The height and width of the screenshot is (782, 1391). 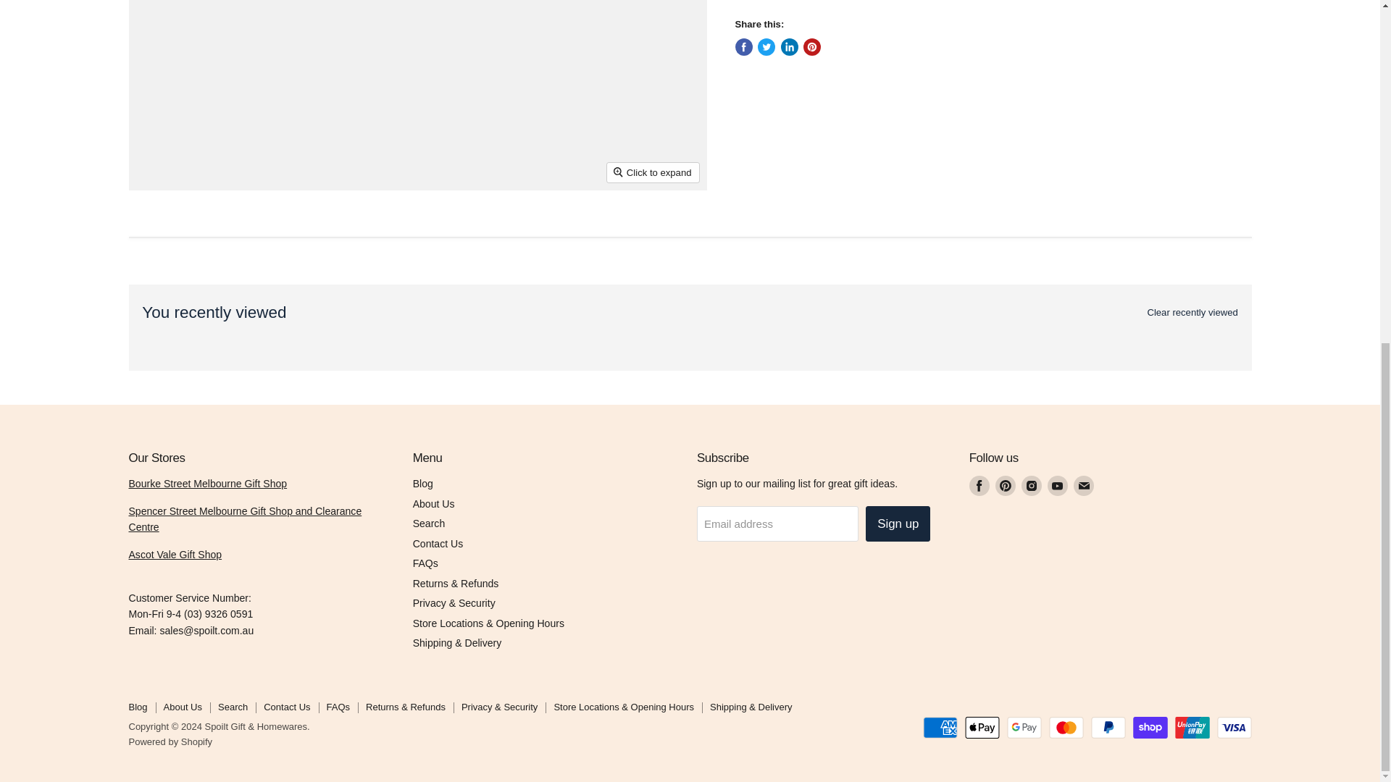 What do you see at coordinates (940, 727) in the screenshot?
I see `American Express` at bounding box center [940, 727].